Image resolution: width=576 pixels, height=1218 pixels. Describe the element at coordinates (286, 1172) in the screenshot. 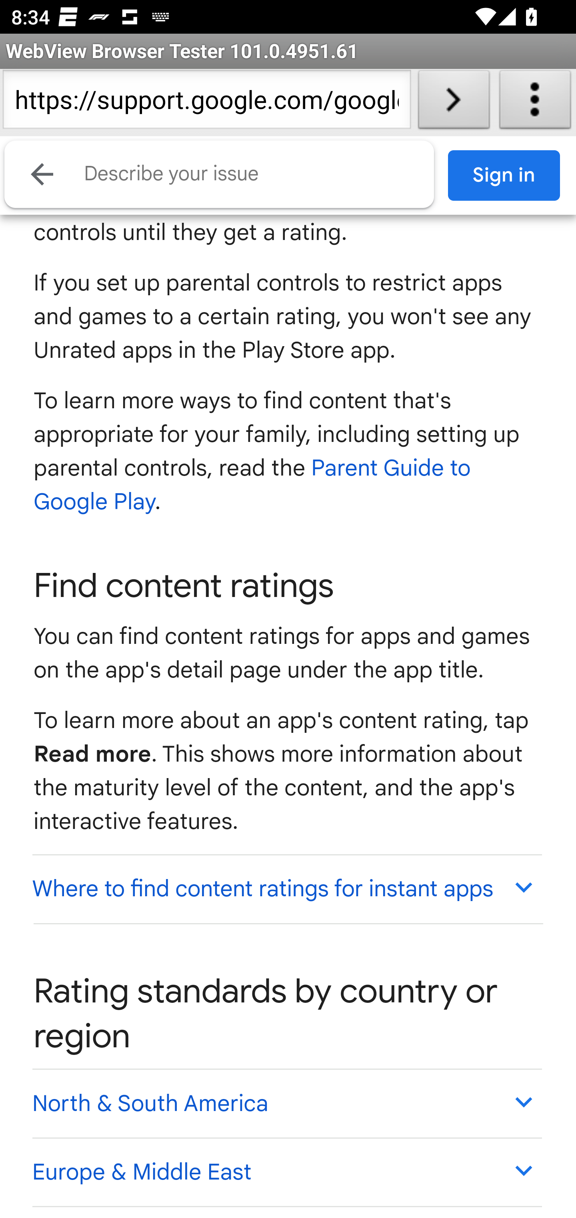

I see `Europe & Middle East` at that location.